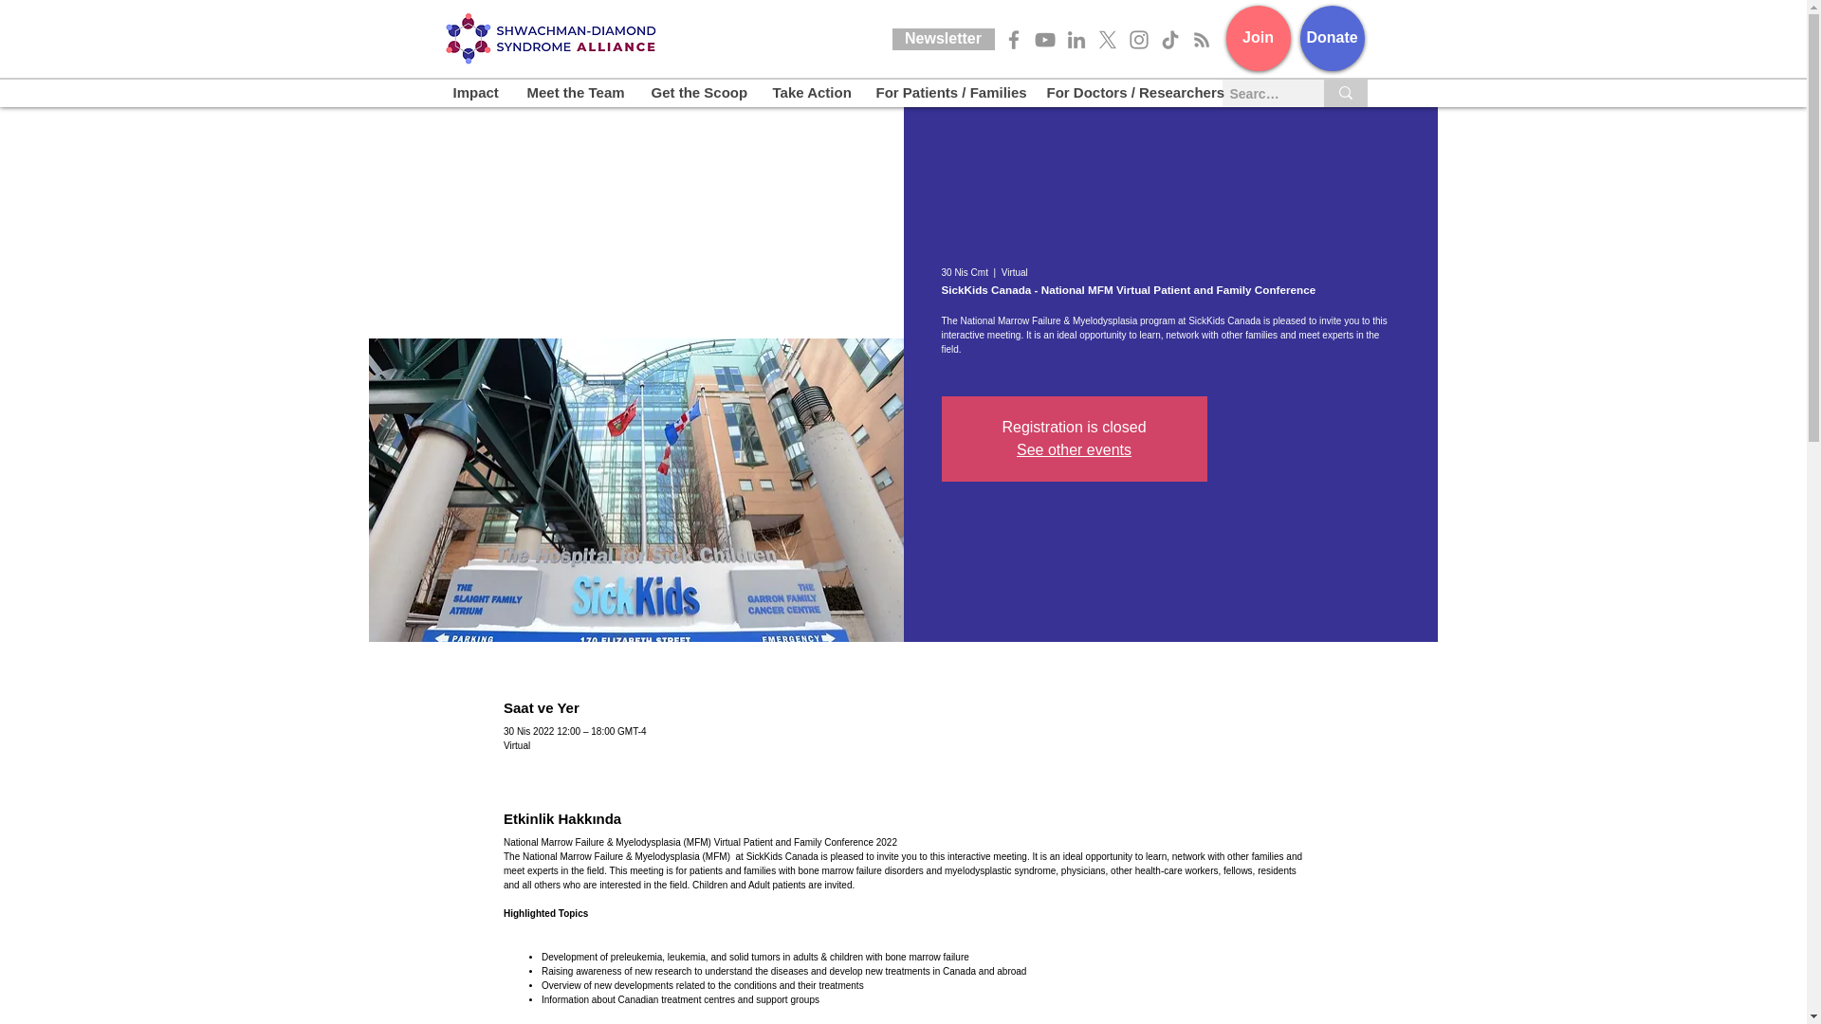  I want to click on Newsletter, so click(943, 39).